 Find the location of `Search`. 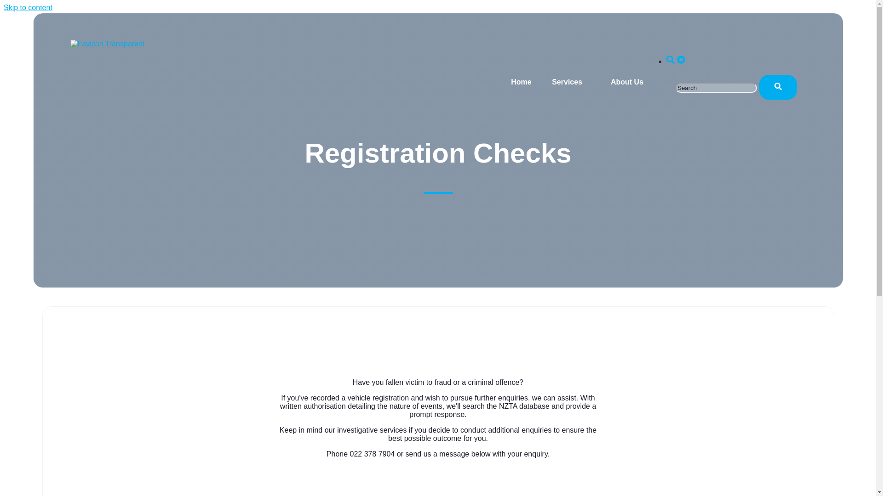

Search is located at coordinates (671, 60).